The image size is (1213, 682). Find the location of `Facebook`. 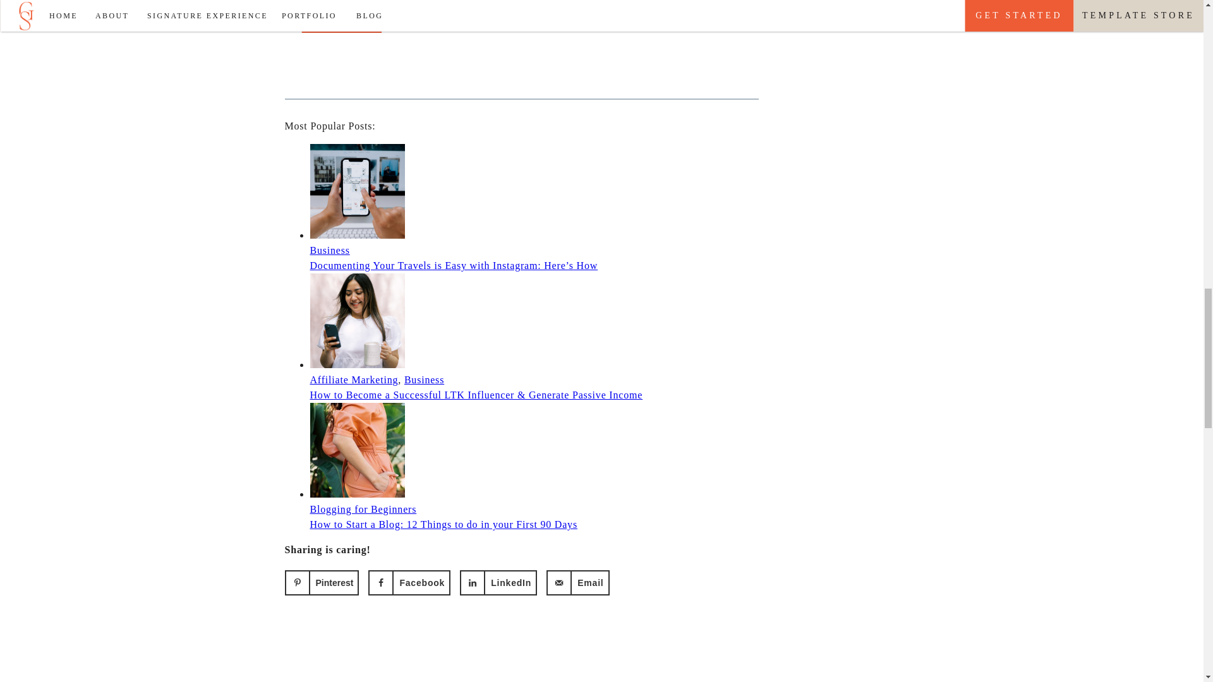

Facebook is located at coordinates (409, 582).